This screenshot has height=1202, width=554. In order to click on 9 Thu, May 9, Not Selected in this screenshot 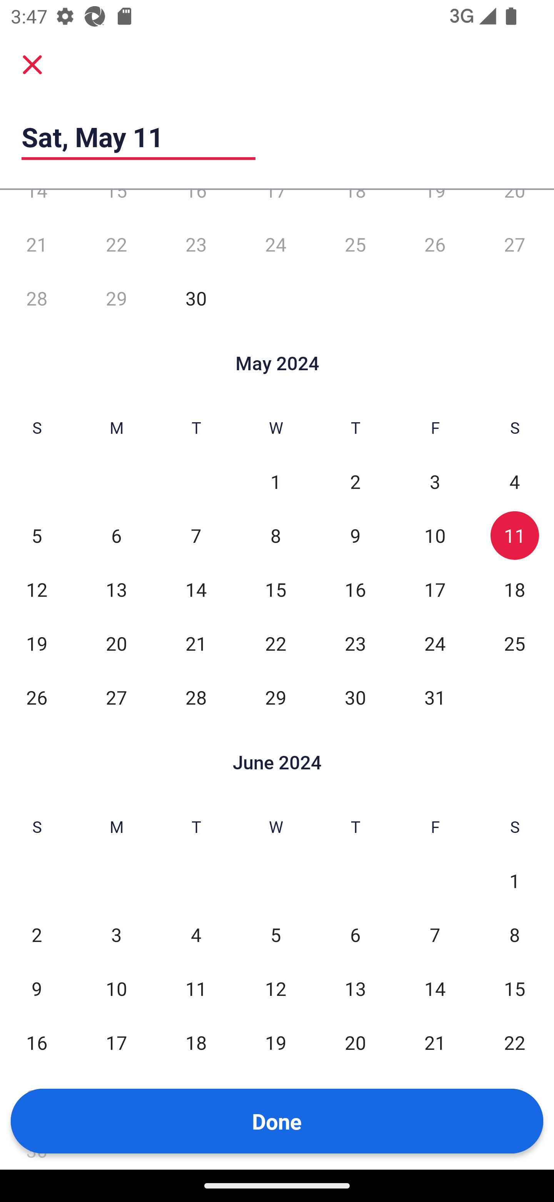, I will do `click(355, 536)`.